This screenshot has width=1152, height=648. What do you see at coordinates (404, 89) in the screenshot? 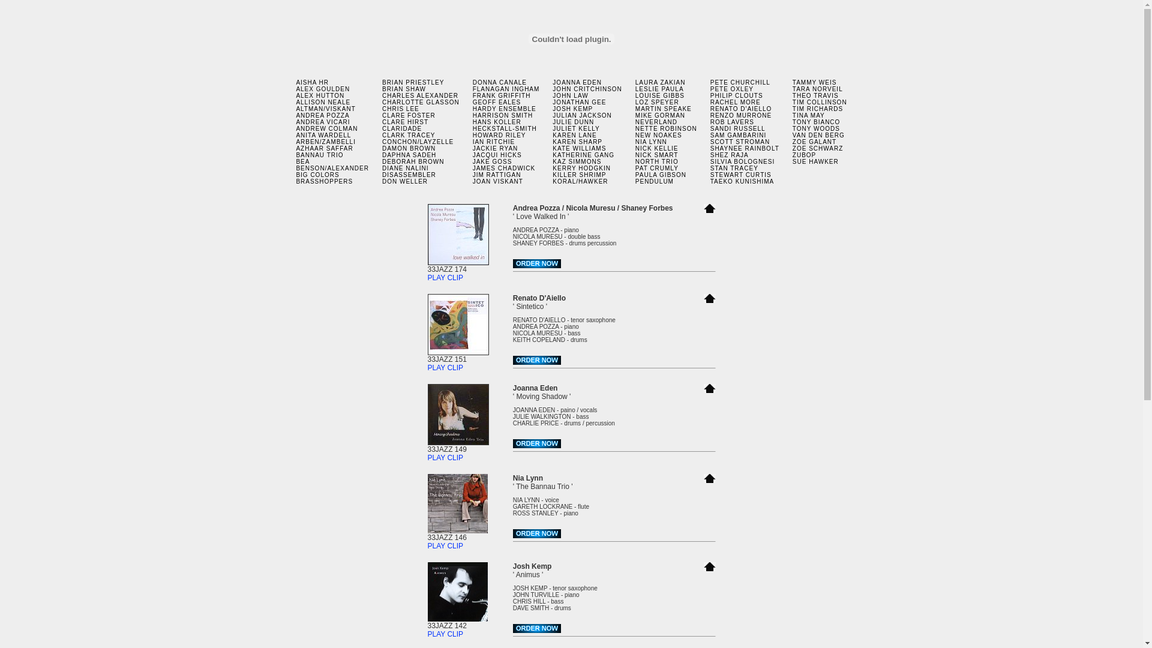
I see `BRIAN SHAW` at bounding box center [404, 89].